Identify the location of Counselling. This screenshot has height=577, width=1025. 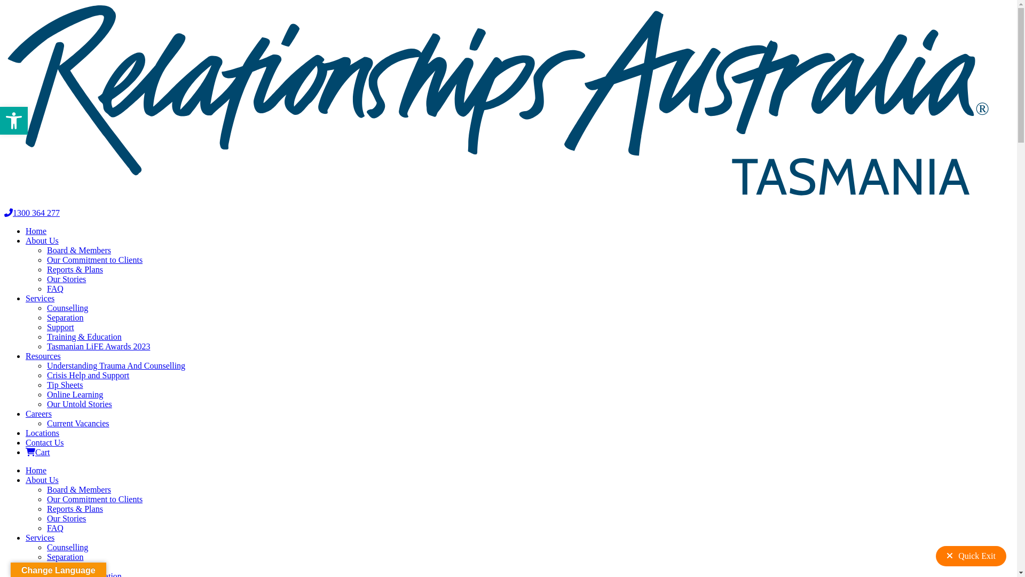
(67, 547).